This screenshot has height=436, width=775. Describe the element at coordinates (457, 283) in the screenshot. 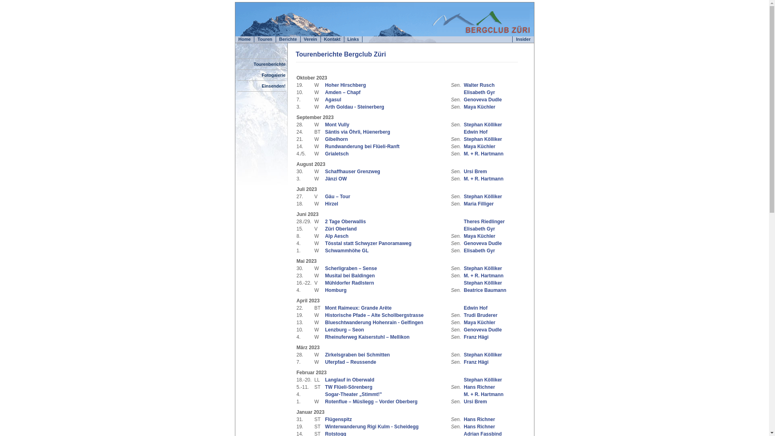

I see `Aktive und Senioren` at that location.